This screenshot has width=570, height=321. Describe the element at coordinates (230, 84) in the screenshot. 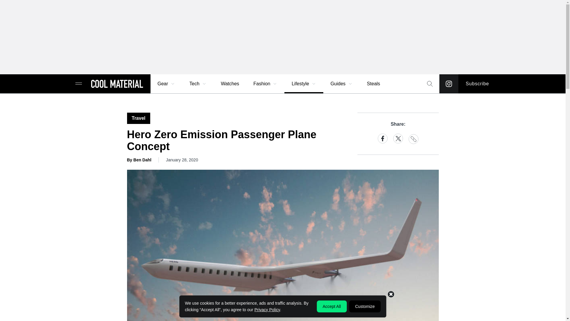

I see `Watches` at that location.